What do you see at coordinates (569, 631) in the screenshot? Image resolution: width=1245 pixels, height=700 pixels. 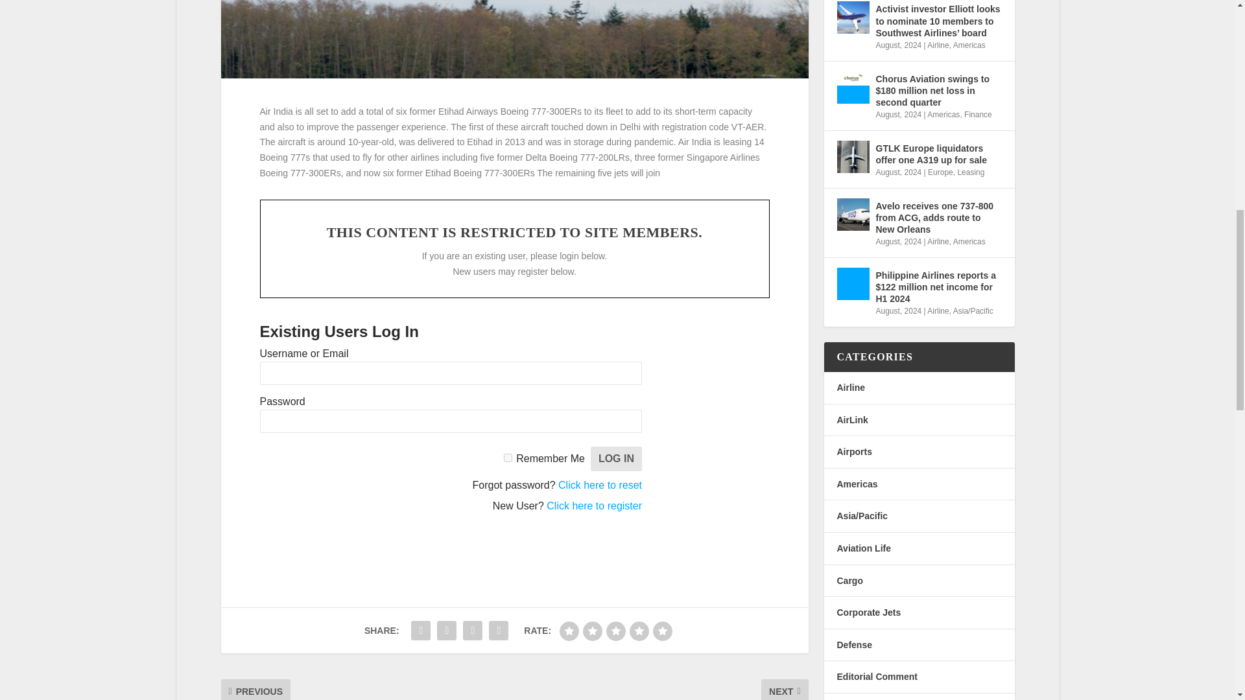 I see `bad` at bounding box center [569, 631].